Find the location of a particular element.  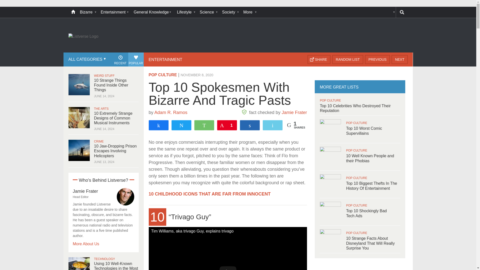

Share is located at coordinates (319, 59).